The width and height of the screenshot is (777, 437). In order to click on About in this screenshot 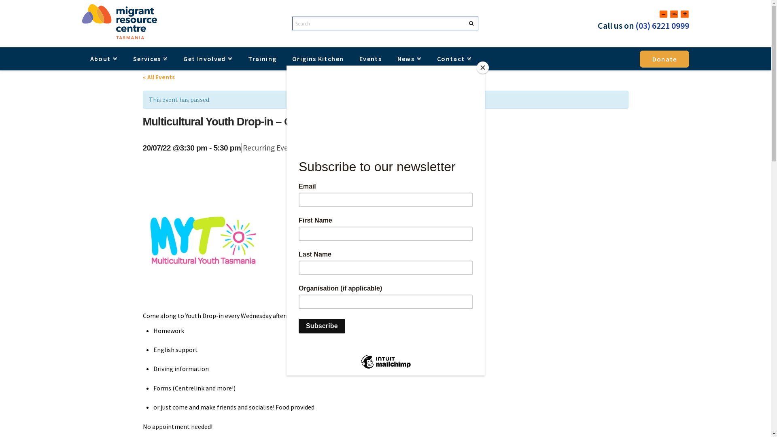, I will do `click(103, 59)`.